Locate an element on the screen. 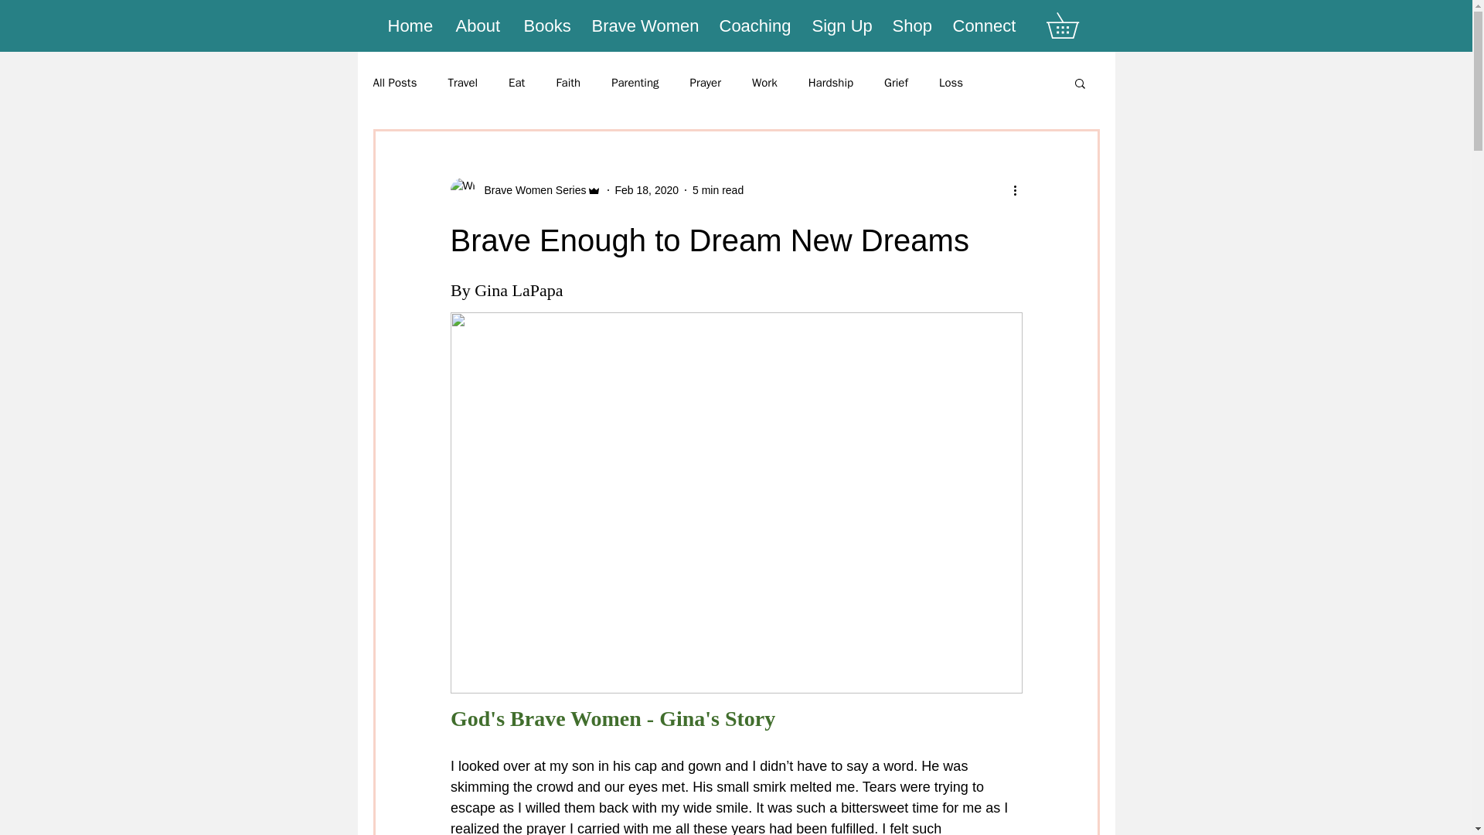 This screenshot has width=1484, height=835. Brave Women is located at coordinates (645, 26).